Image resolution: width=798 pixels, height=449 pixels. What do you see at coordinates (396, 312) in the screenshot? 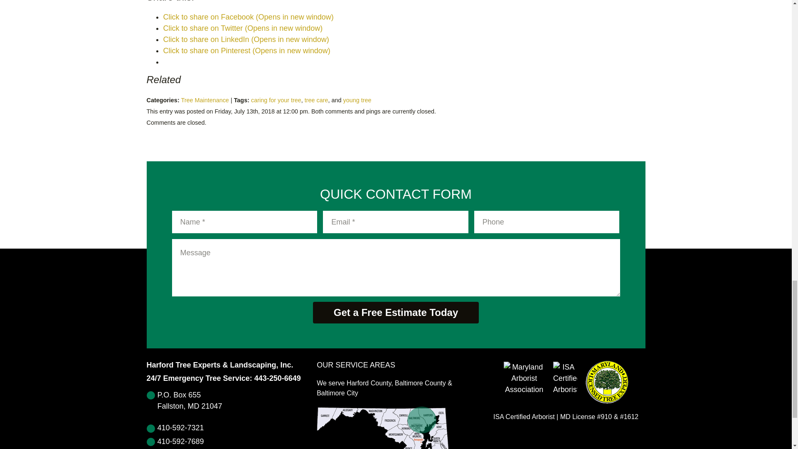
I see `Get a Free Estimate Today` at bounding box center [396, 312].